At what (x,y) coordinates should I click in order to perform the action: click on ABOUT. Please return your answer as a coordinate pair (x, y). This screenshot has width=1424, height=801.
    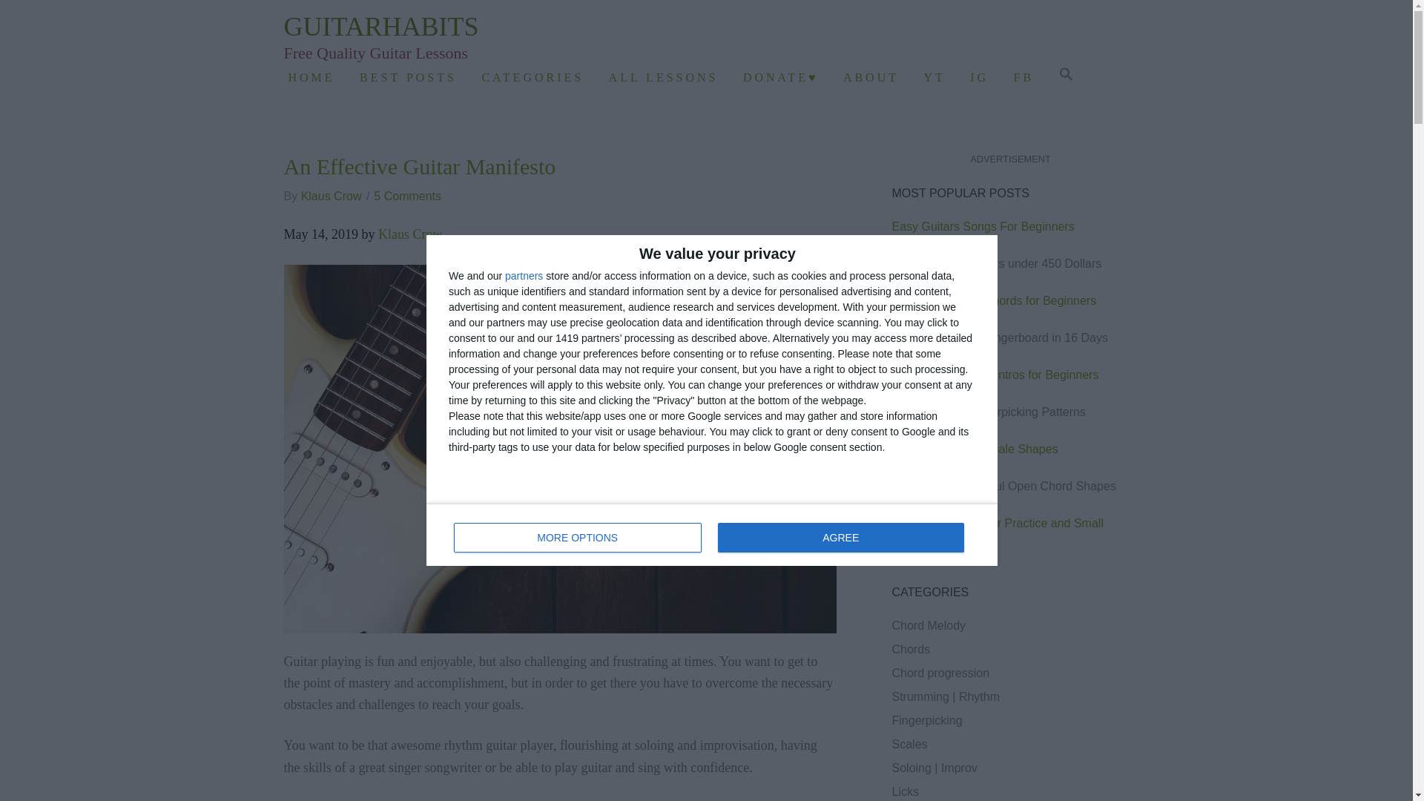
    Looking at the image, I should click on (877, 77).